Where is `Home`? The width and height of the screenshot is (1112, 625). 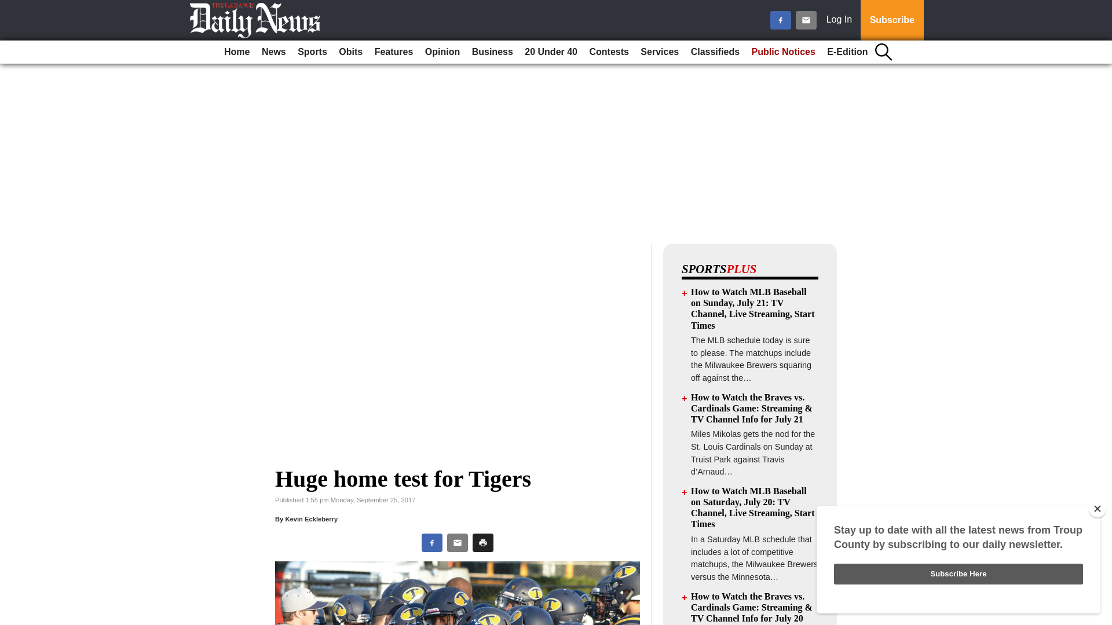 Home is located at coordinates (236, 52).